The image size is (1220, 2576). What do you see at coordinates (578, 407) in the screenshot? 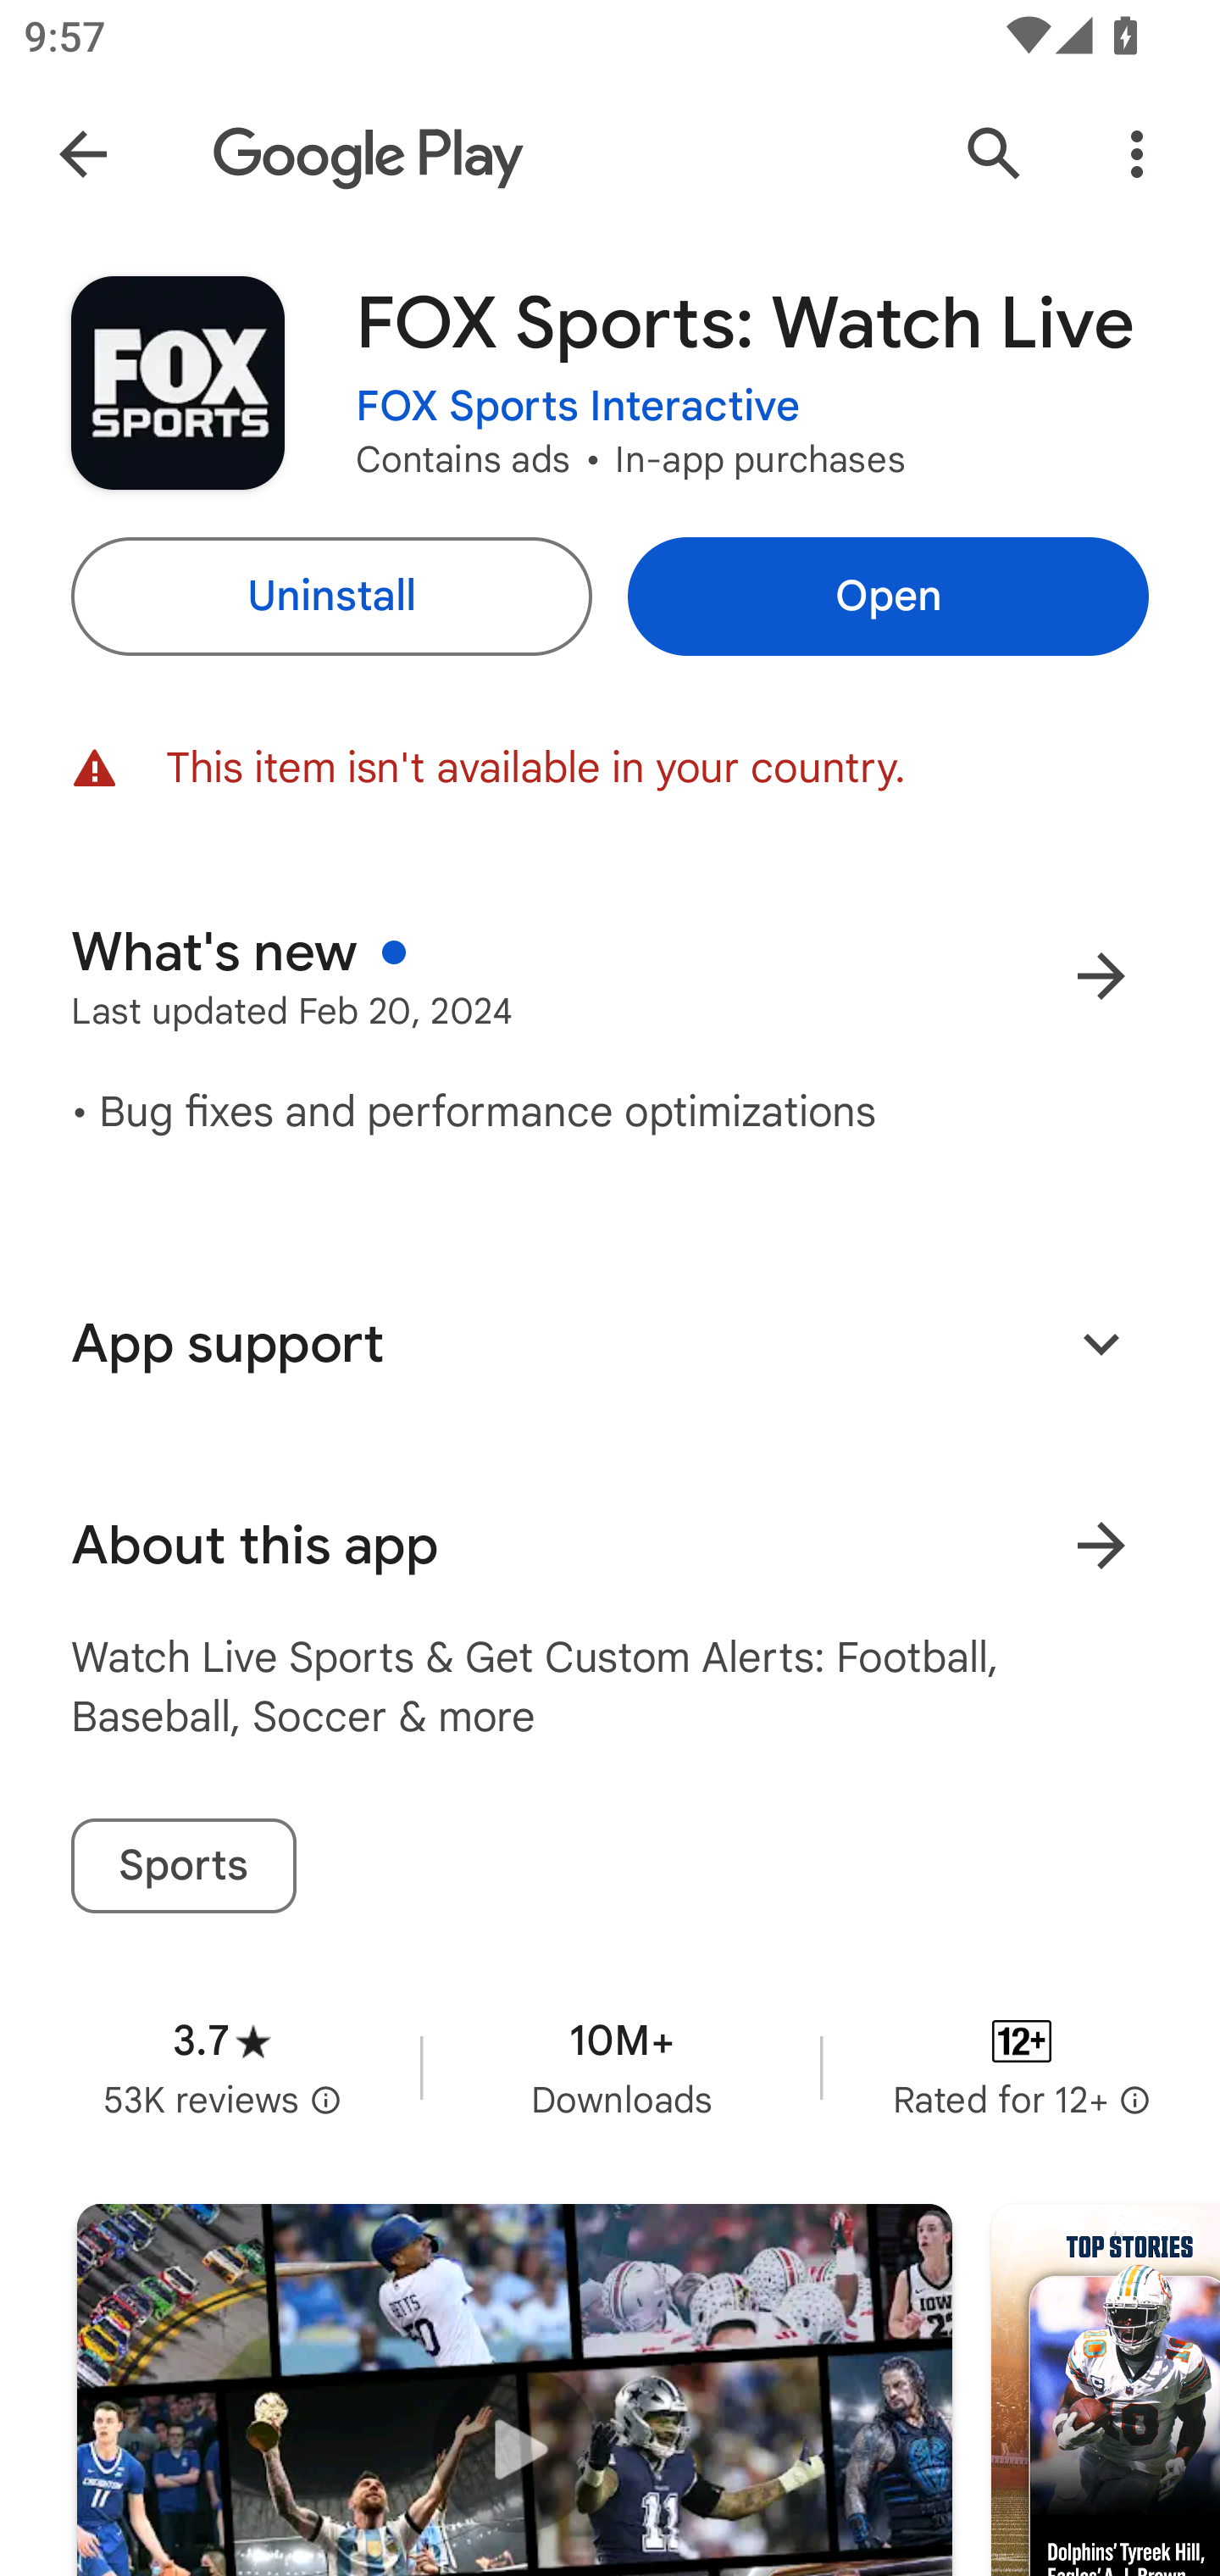
I see `FOX Sports Interactive` at bounding box center [578, 407].